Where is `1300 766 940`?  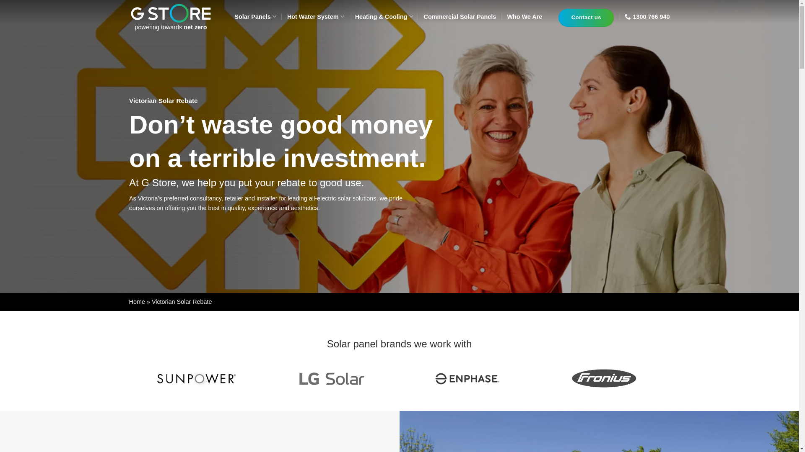
1300 766 940 is located at coordinates (647, 17).